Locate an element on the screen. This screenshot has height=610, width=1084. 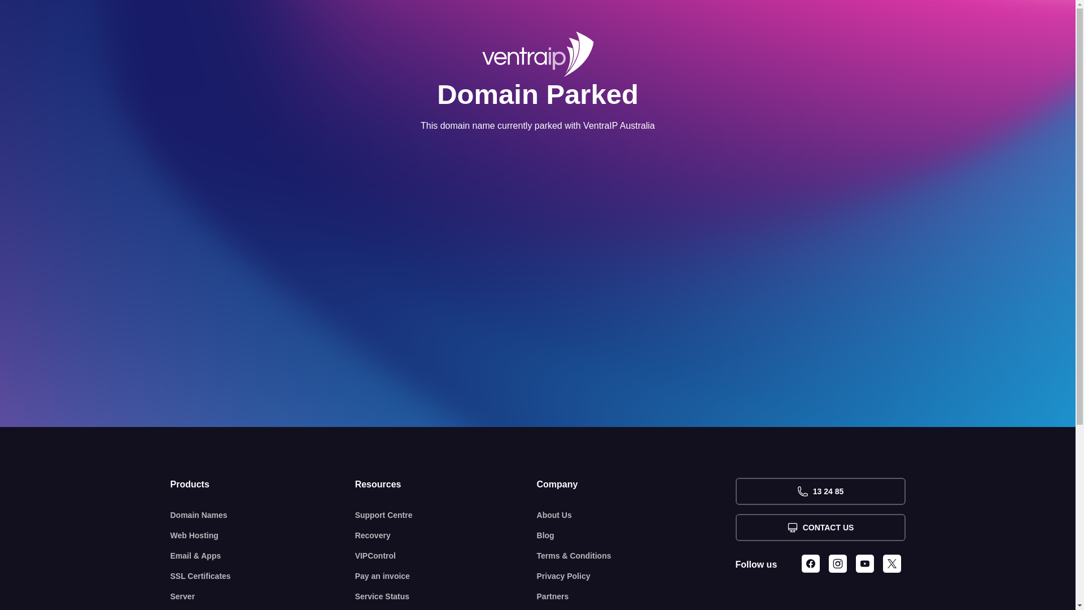
Privacy Policy is located at coordinates (636, 576).